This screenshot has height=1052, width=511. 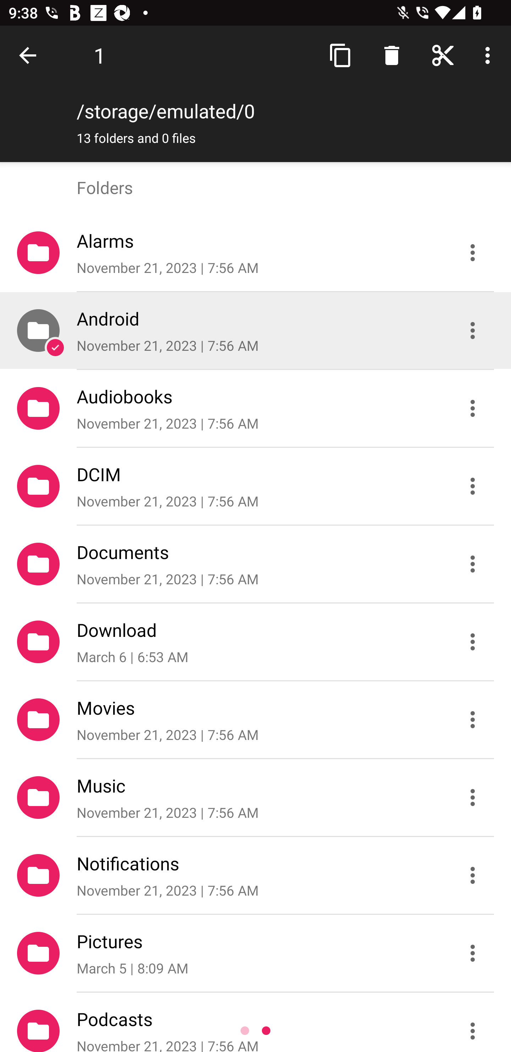 I want to click on Documents November 21, 2023 | 7:56 AM, so click(x=255, y=564).